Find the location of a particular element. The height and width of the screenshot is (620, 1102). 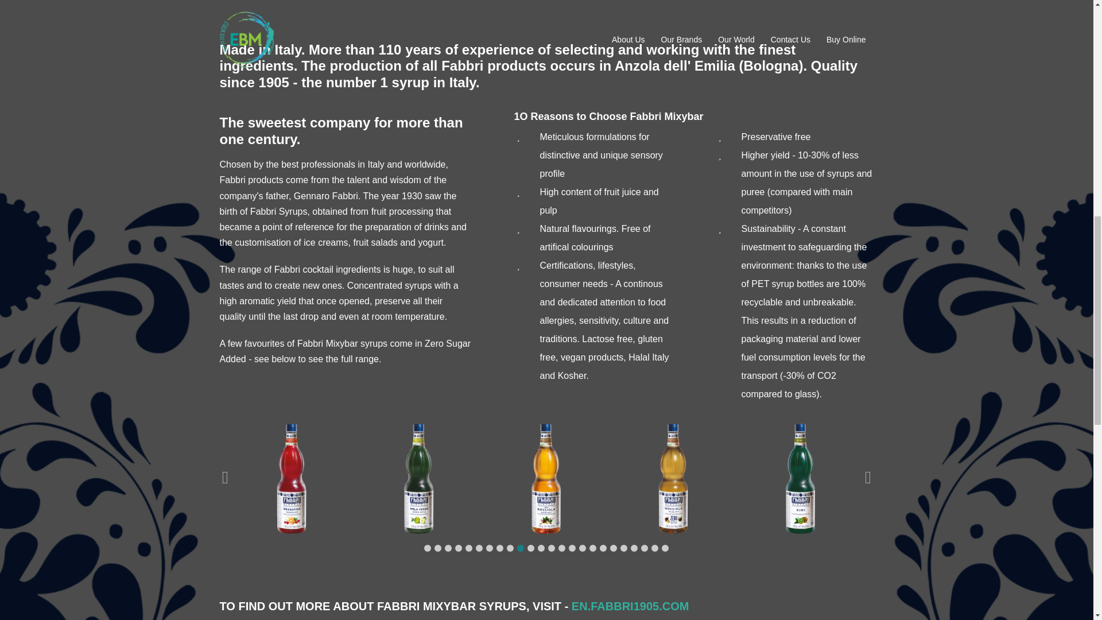

EN.FABBRI1905.COM is located at coordinates (630, 606).